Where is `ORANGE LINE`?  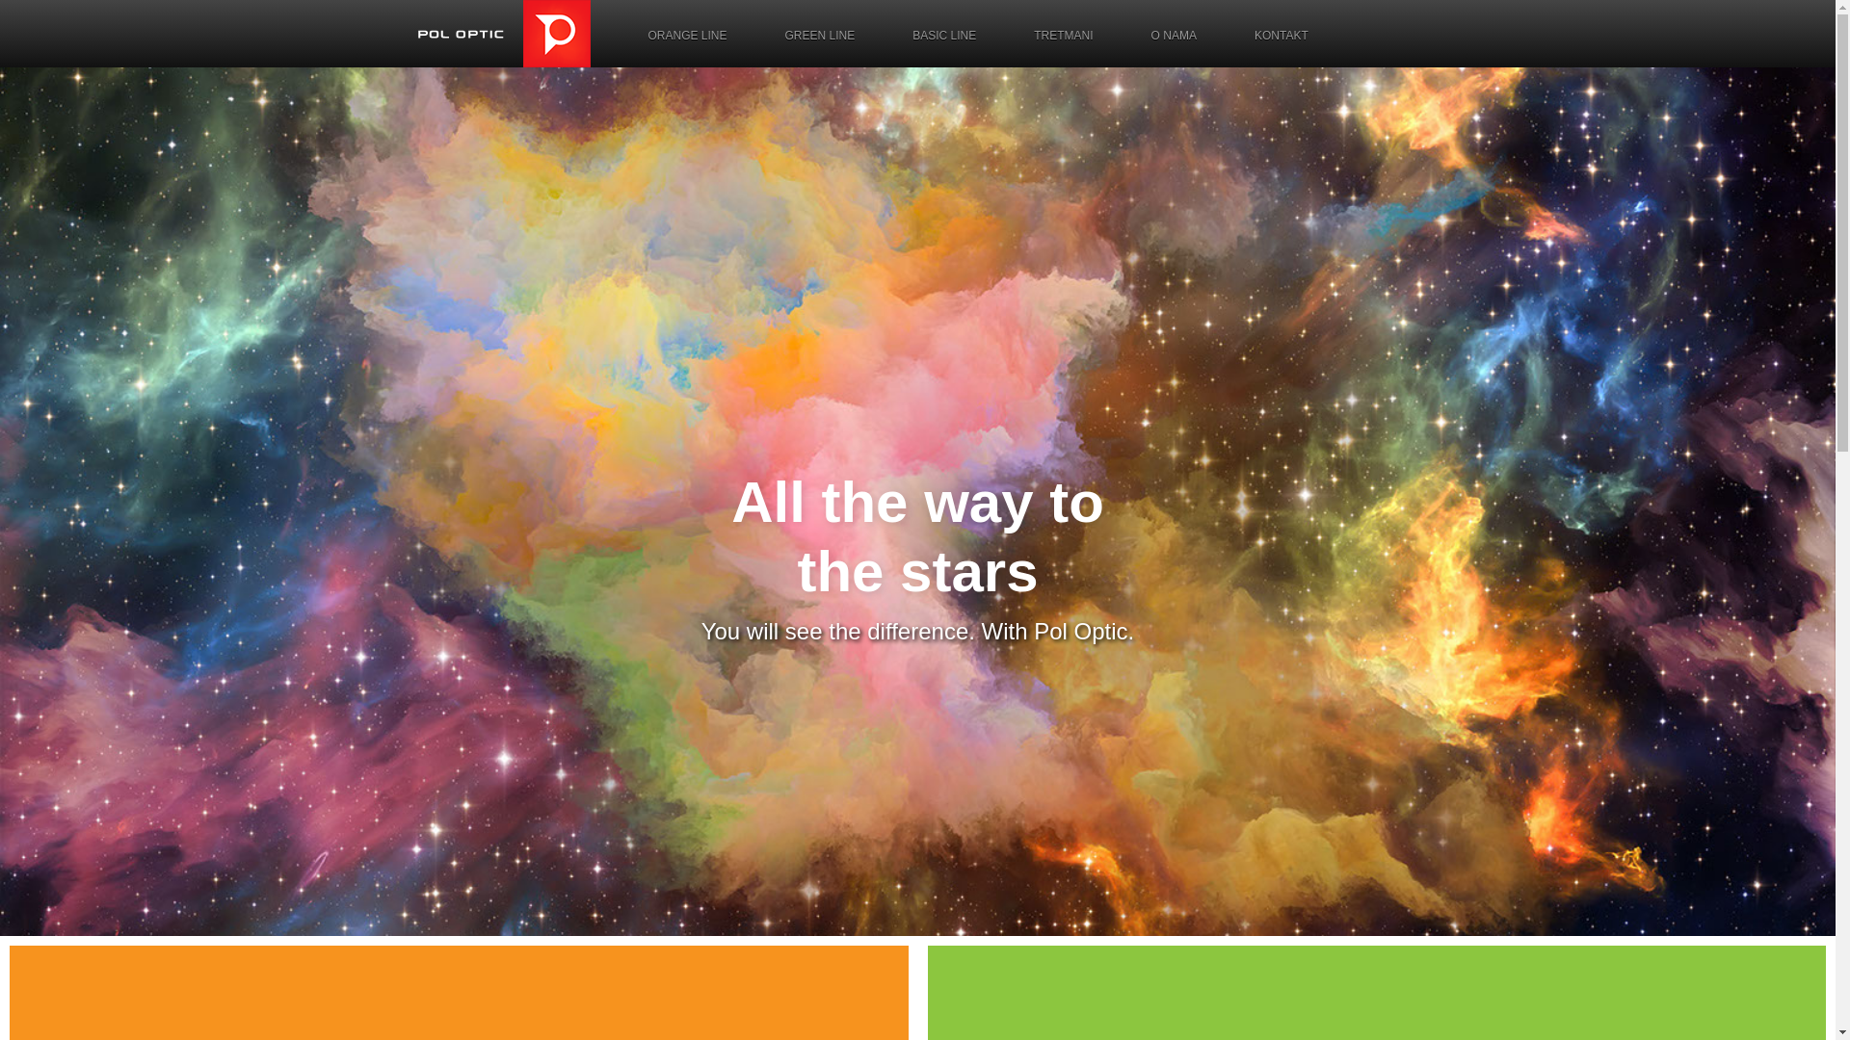
ORANGE LINE is located at coordinates (687, 36).